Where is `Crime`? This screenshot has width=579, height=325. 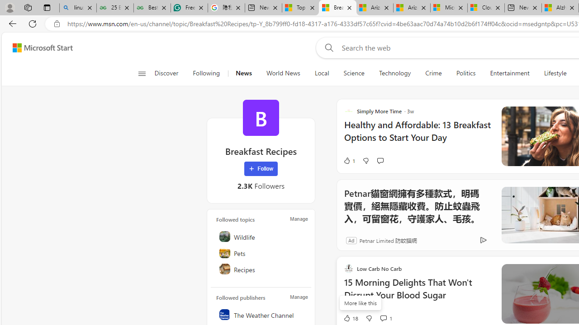 Crime is located at coordinates (433, 73).